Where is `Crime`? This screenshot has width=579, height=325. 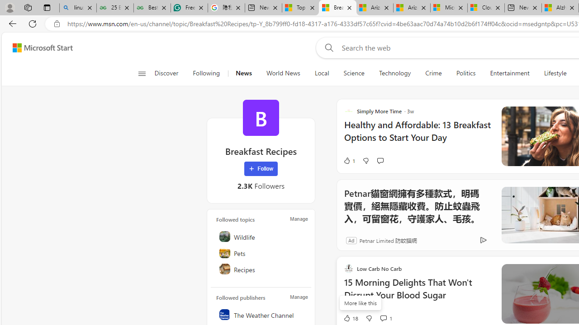 Crime is located at coordinates (433, 73).